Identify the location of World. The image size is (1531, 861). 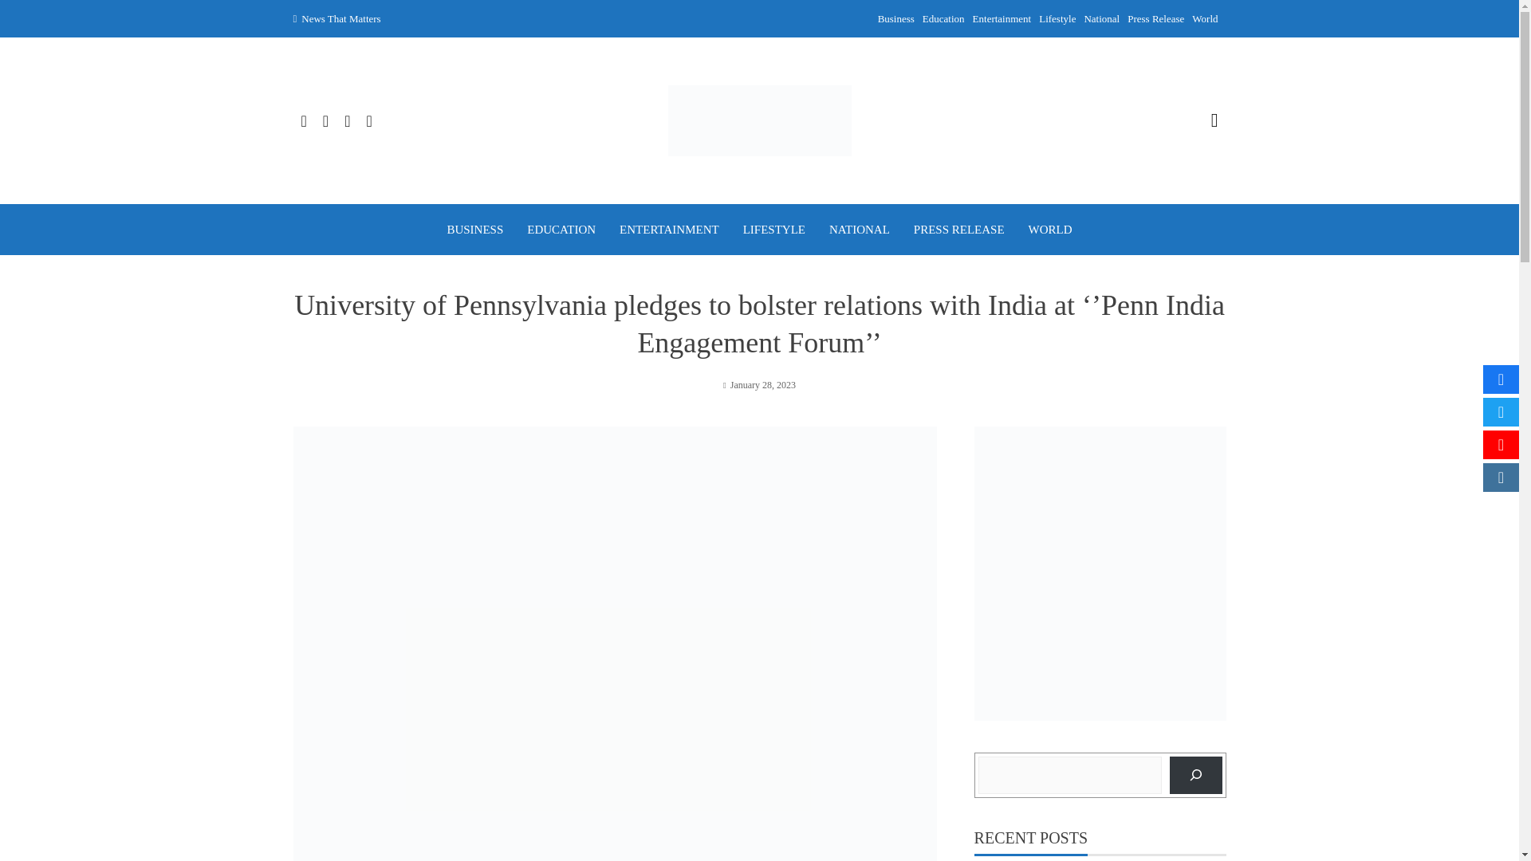
(1204, 19).